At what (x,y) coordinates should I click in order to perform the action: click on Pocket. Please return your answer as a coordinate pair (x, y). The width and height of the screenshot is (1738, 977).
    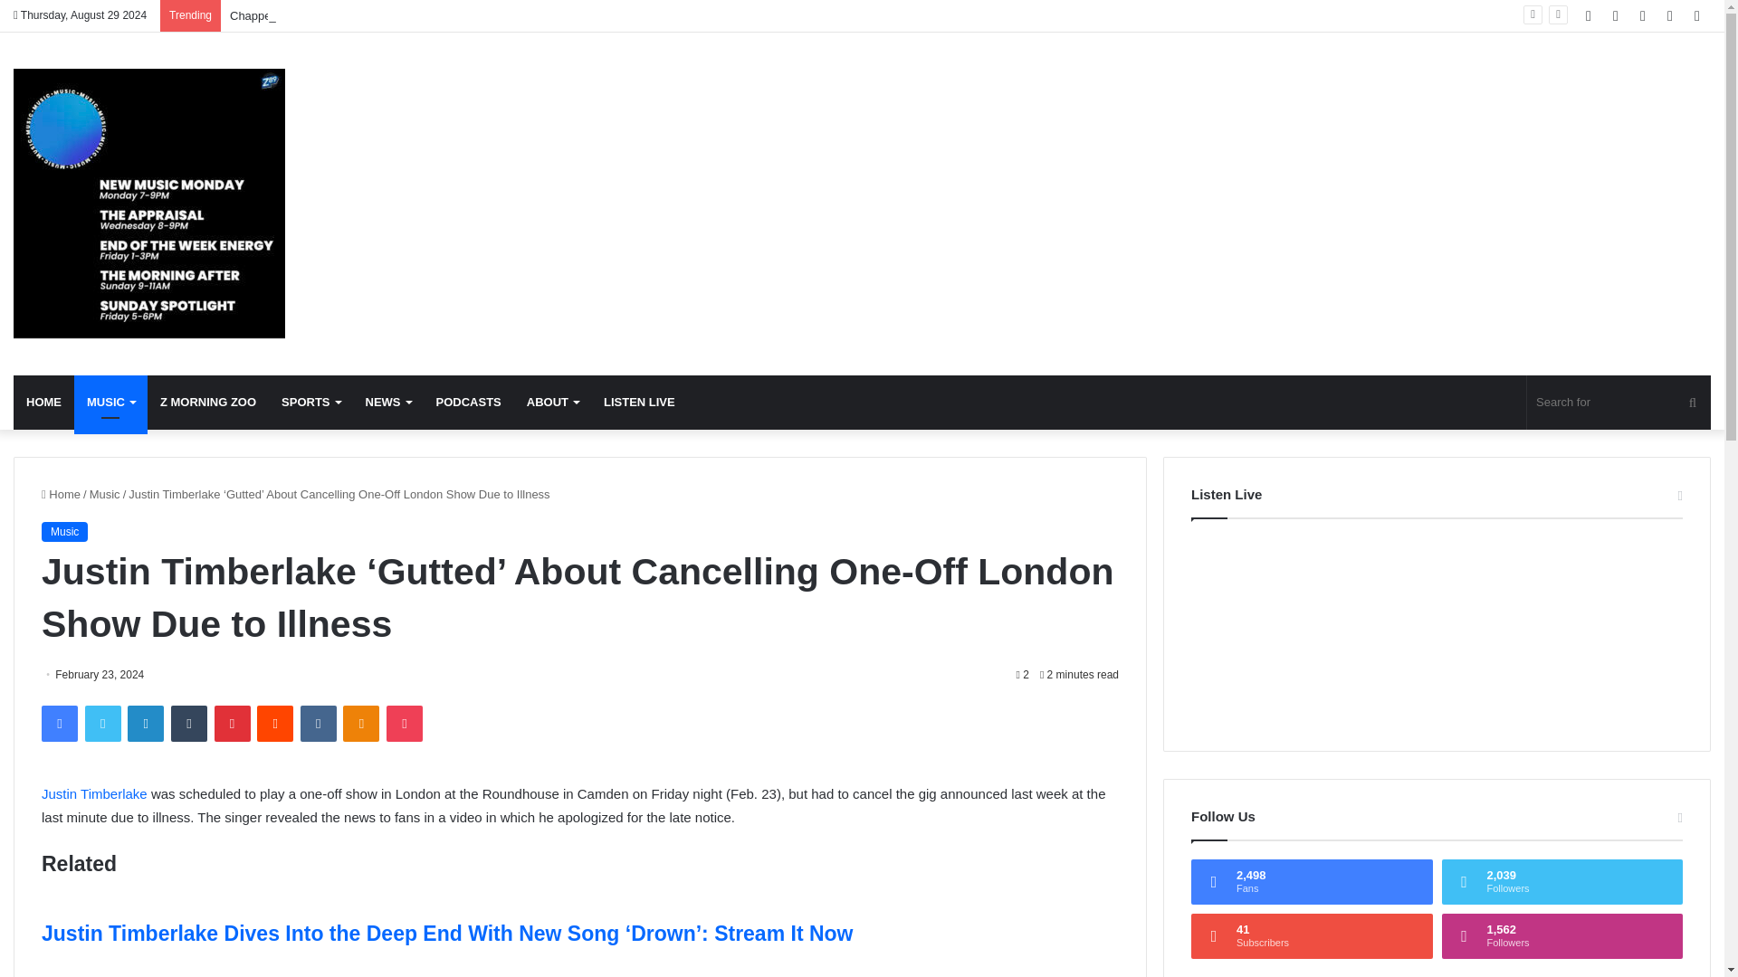
    Looking at the image, I should click on (404, 723).